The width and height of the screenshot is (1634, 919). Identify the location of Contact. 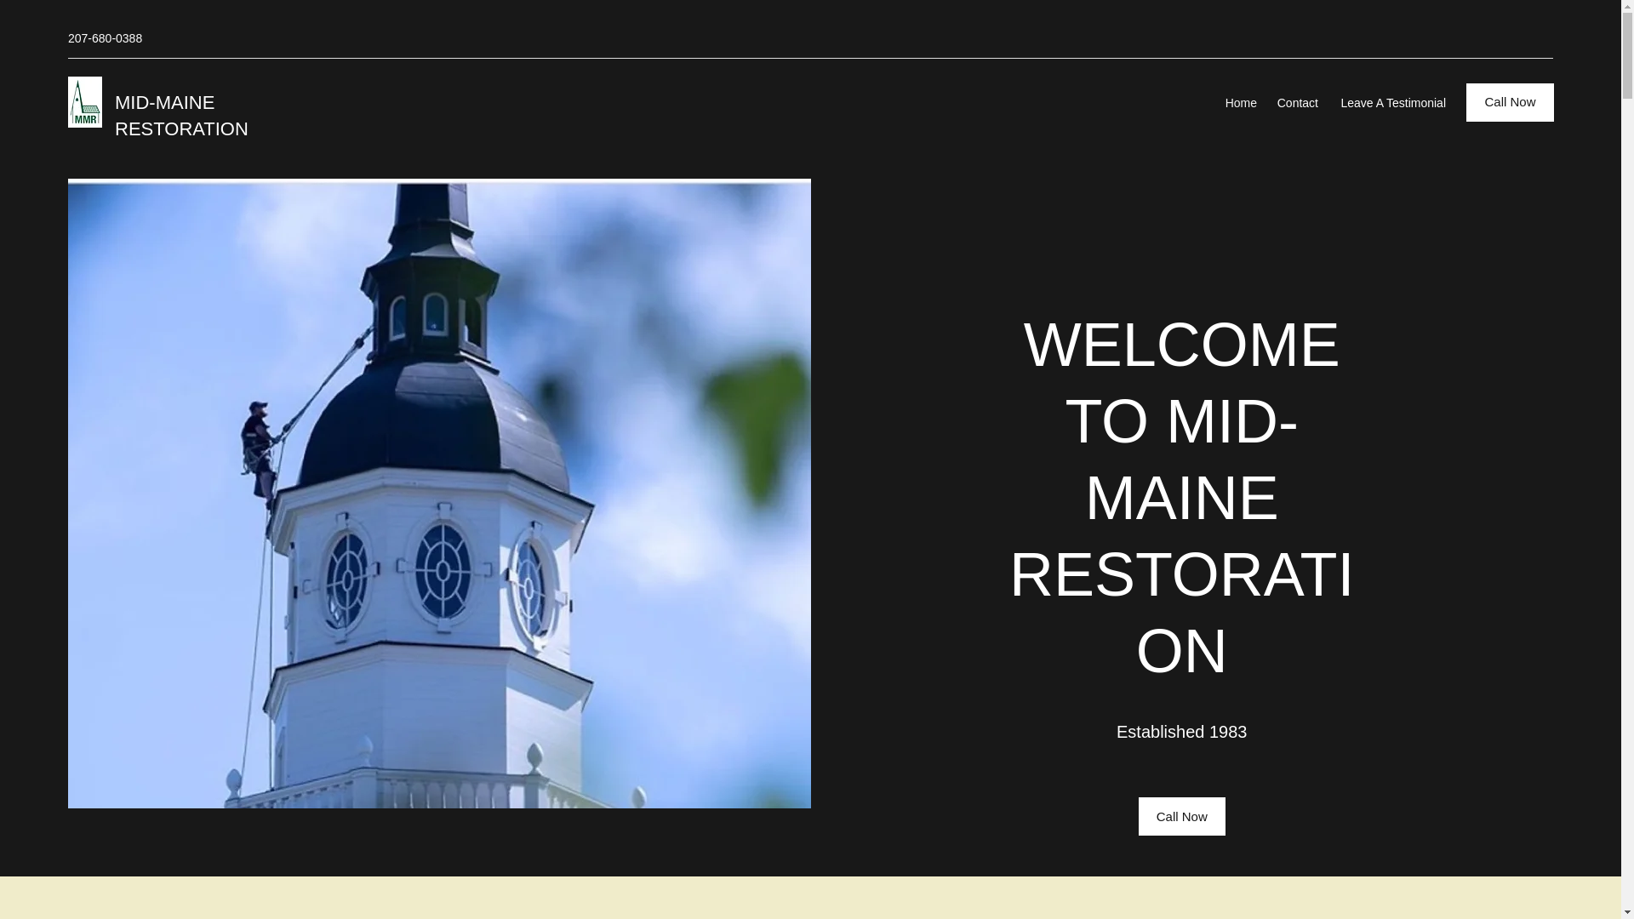
(1295, 102).